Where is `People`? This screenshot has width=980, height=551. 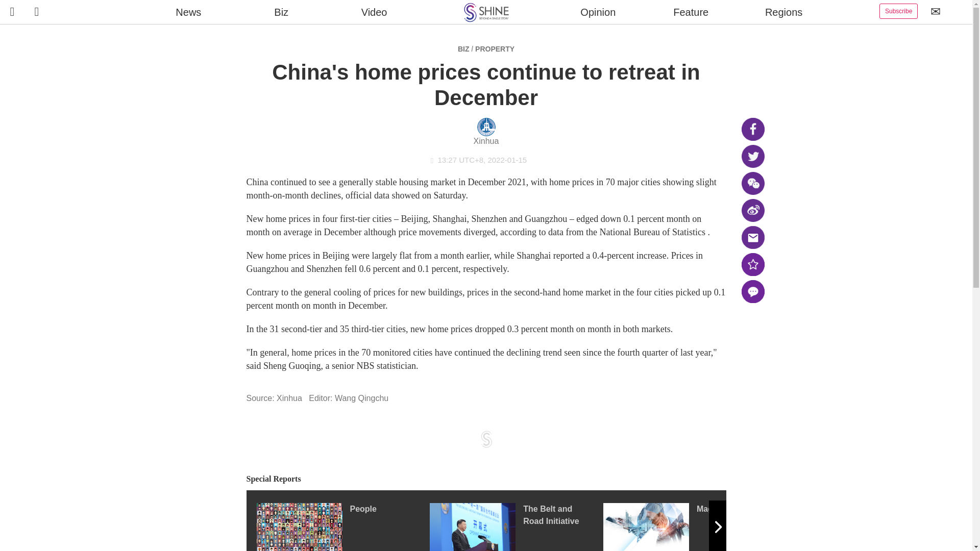
People is located at coordinates (342, 527).